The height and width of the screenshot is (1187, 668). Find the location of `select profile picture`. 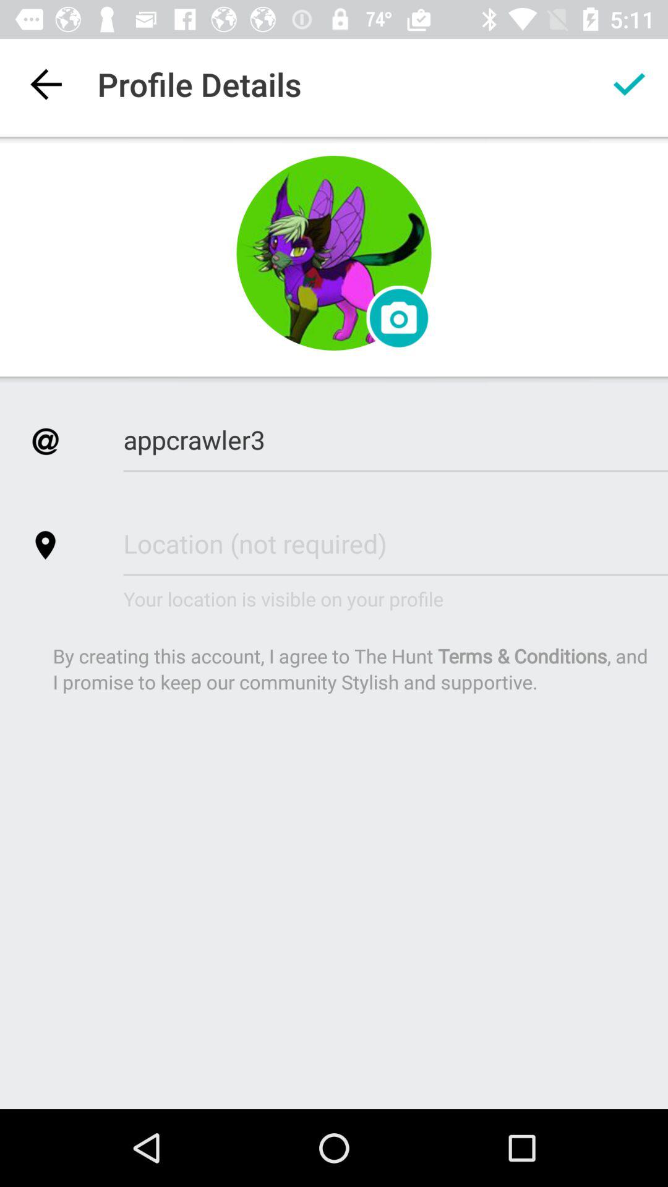

select profile picture is located at coordinates (398, 318).